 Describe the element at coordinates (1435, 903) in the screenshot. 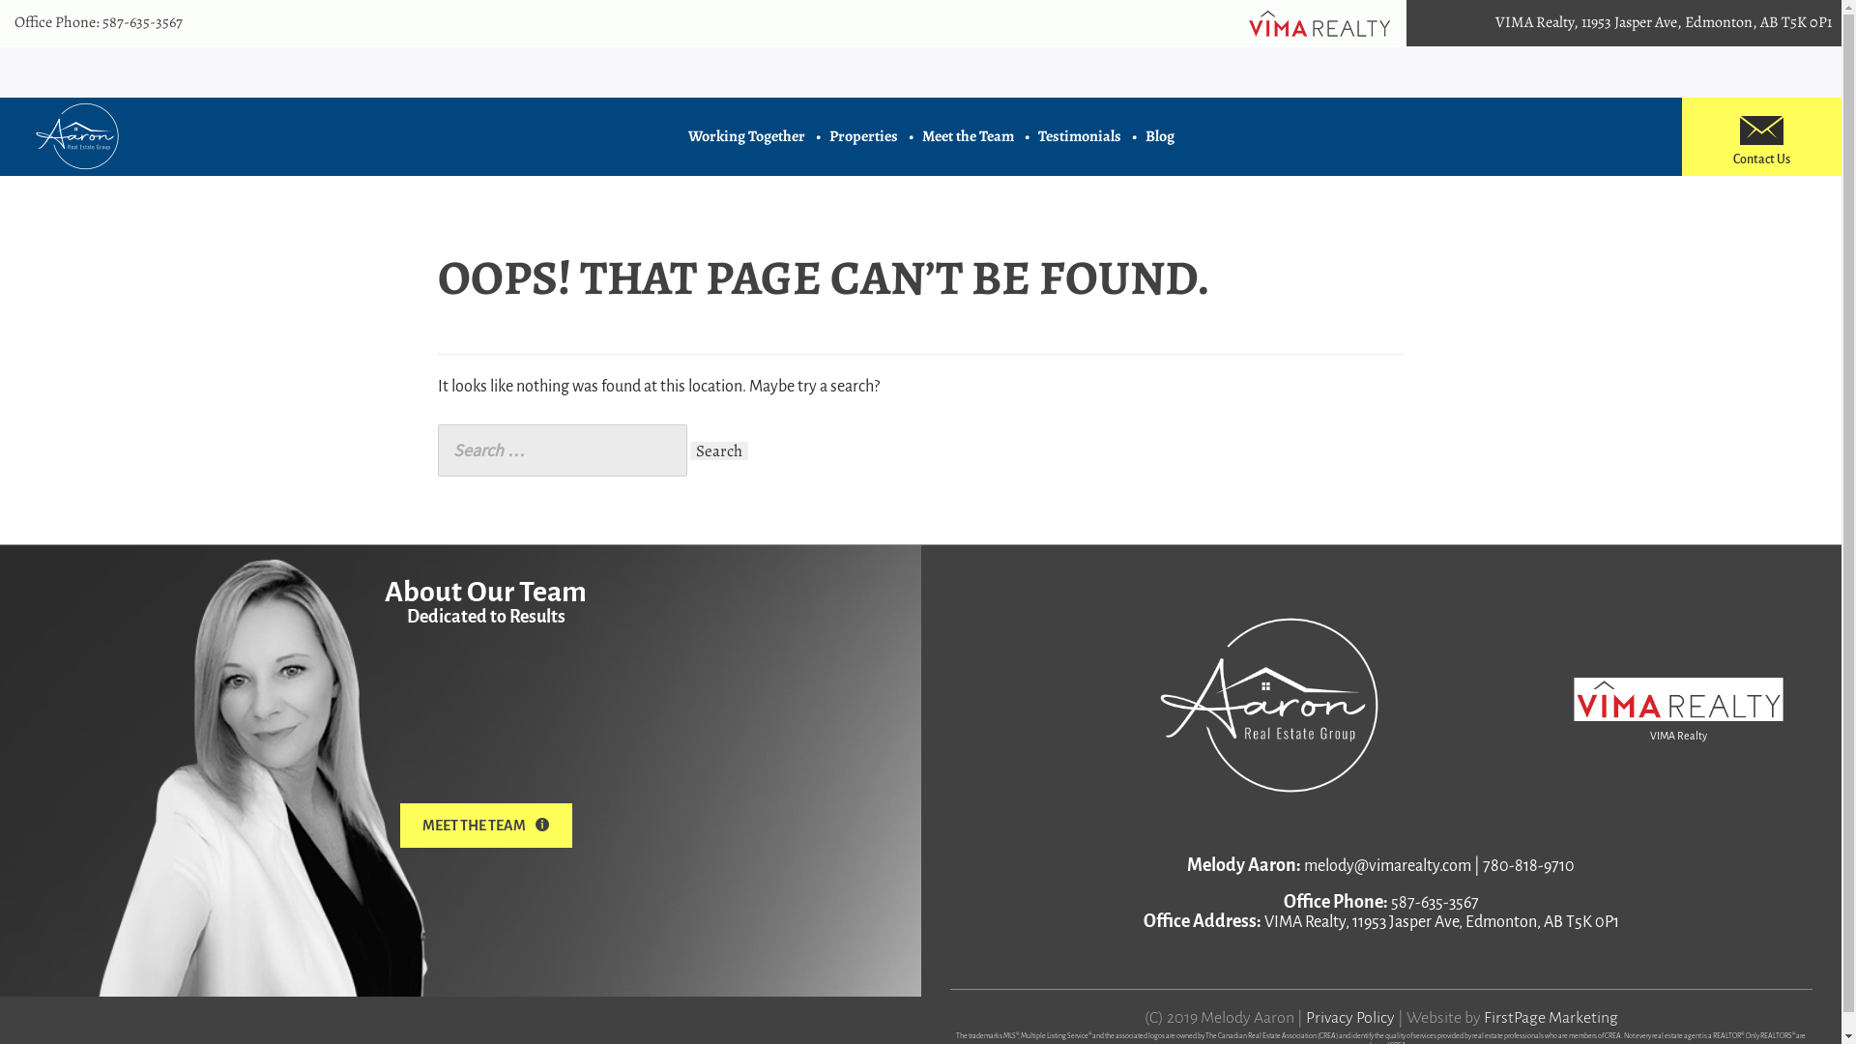

I see `587-635-3567` at that location.